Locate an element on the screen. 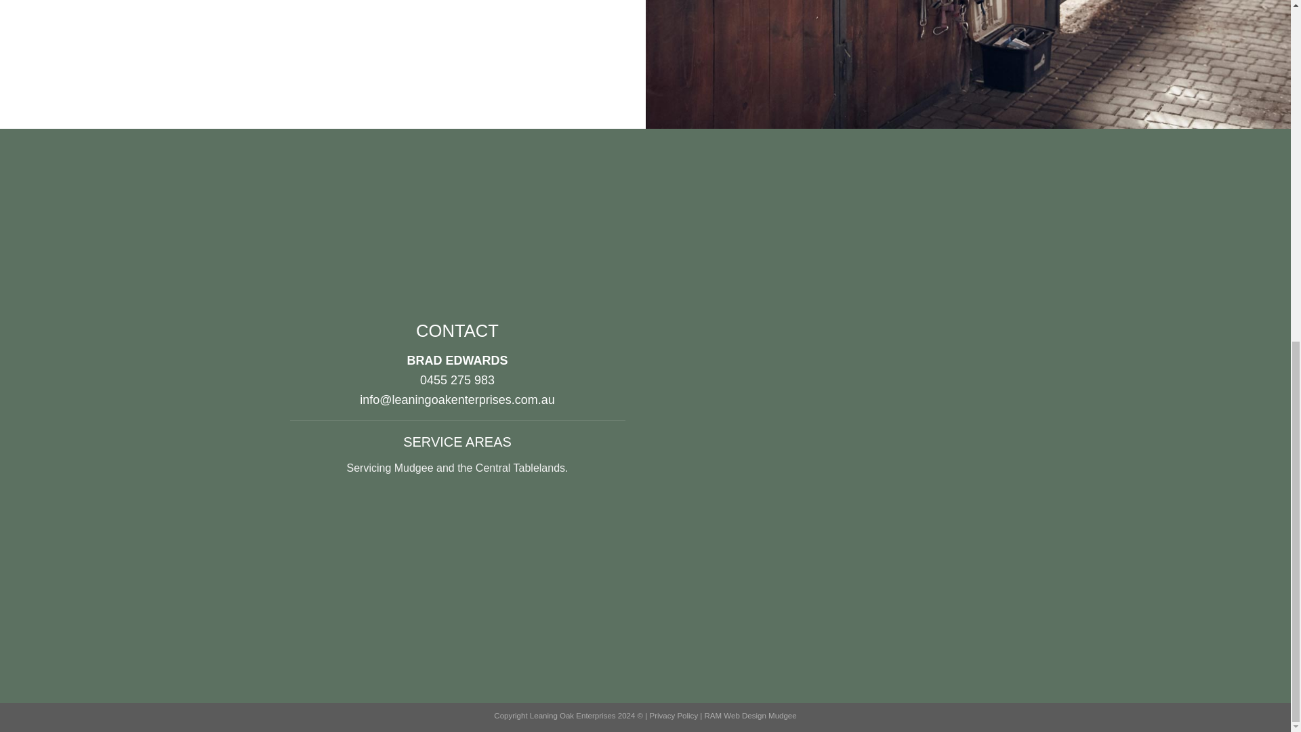  Privacy Policy is located at coordinates (674, 715).